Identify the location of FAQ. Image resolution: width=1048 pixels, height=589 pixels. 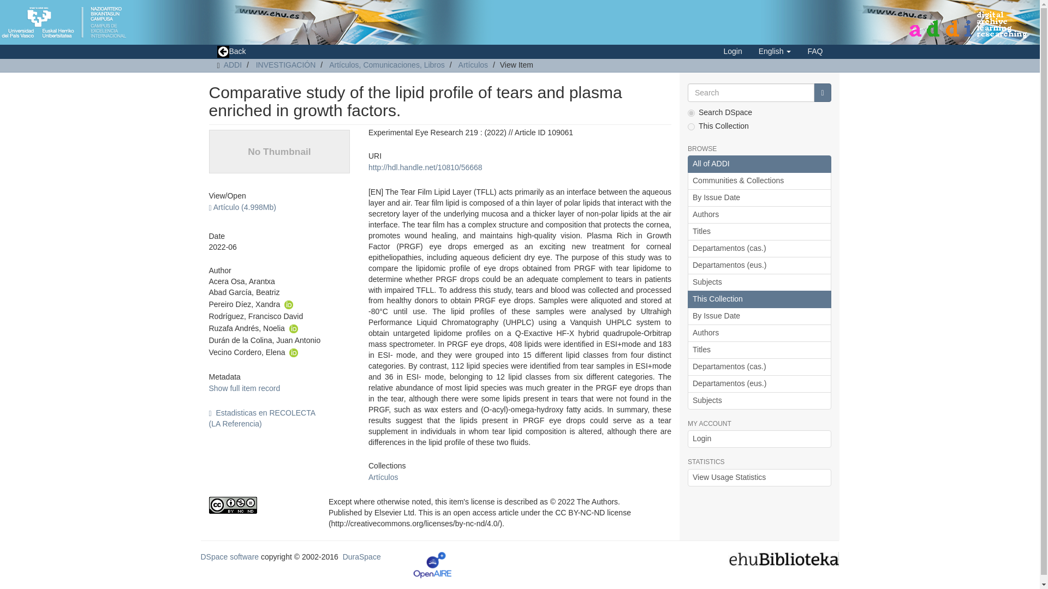
(814, 51).